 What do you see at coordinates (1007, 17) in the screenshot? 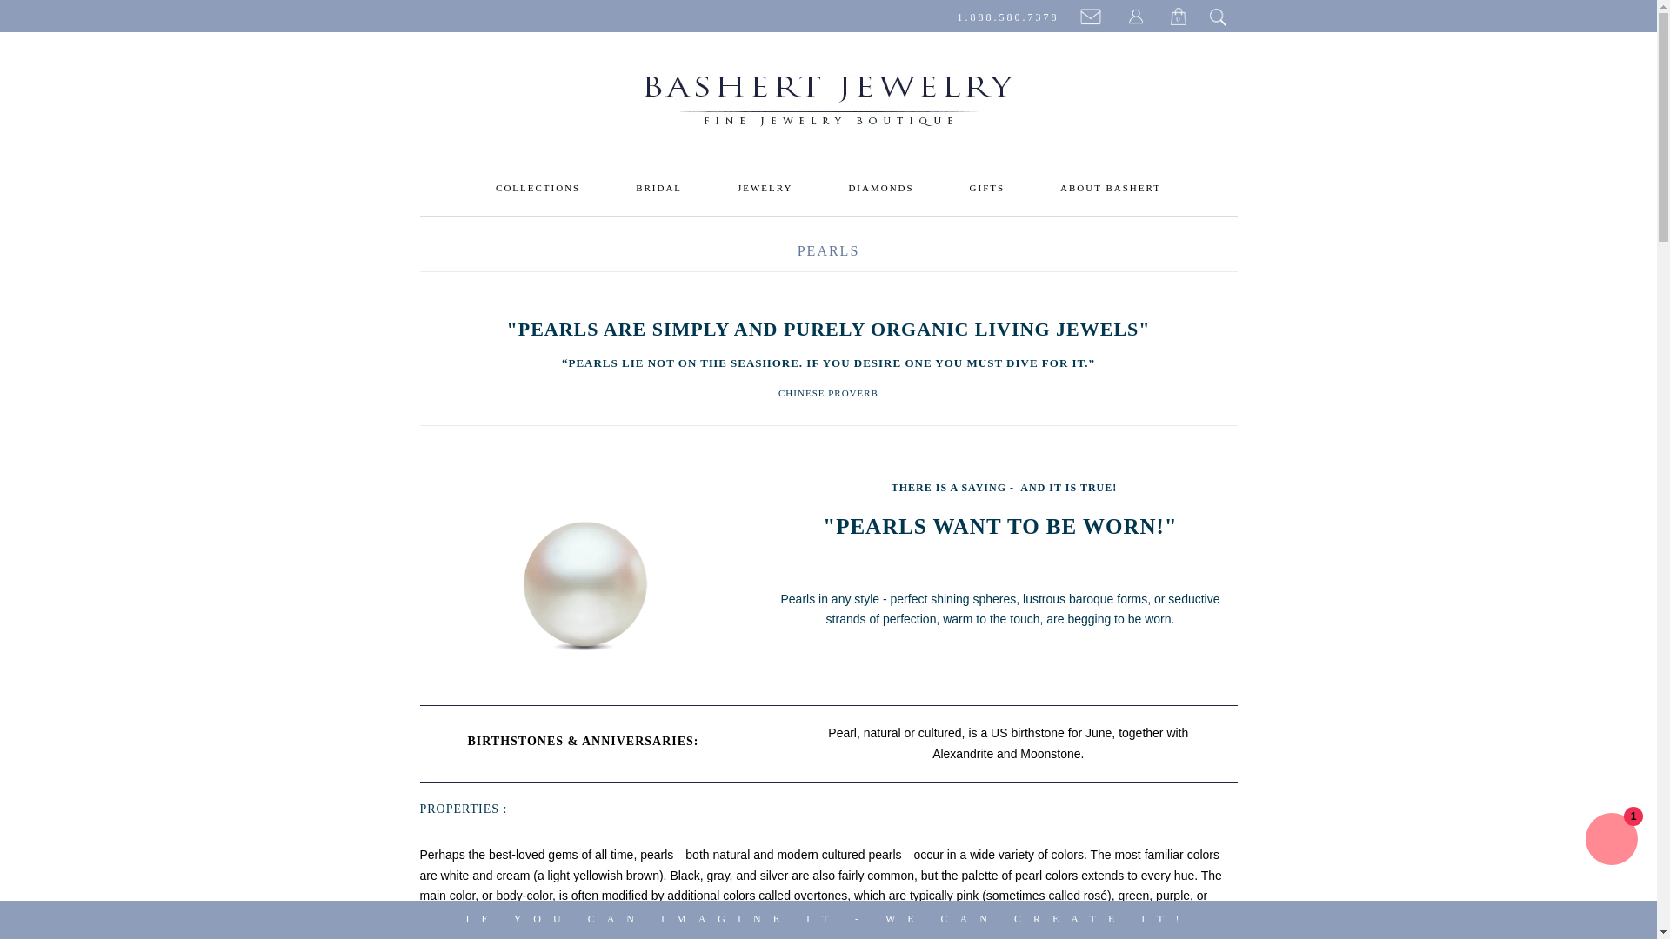
I see `1.888.580.7378` at bounding box center [1007, 17].